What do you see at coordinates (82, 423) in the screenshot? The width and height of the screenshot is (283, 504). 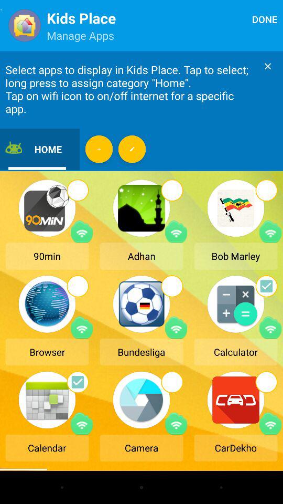 I see `on/off internet` at bounding box center [82, 423].